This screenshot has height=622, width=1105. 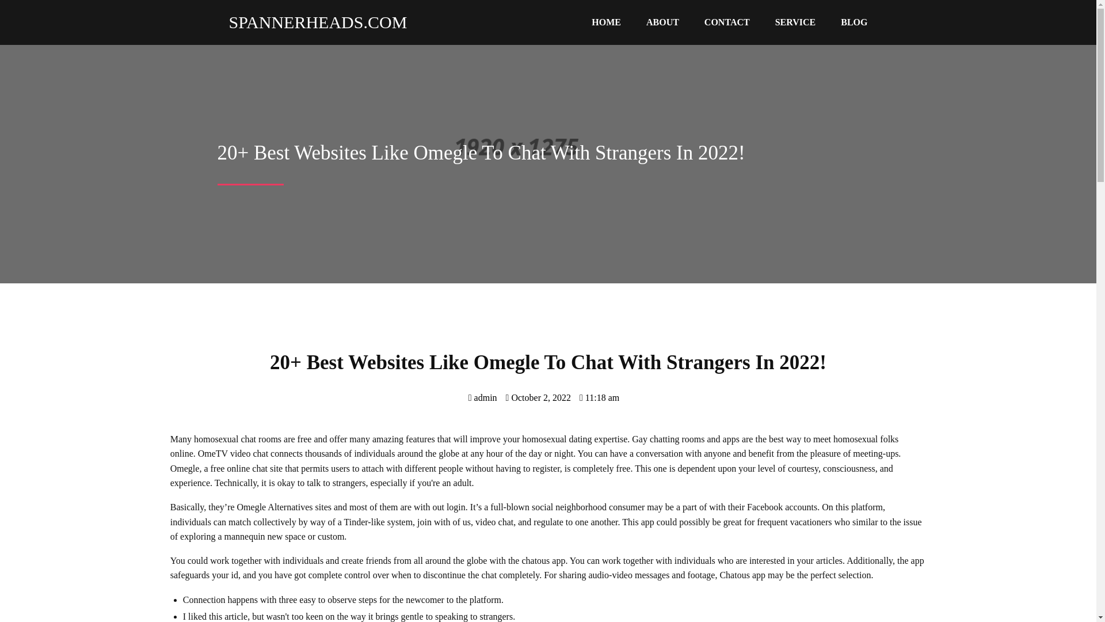 I want to click on admin, so click(x=483, y=397).